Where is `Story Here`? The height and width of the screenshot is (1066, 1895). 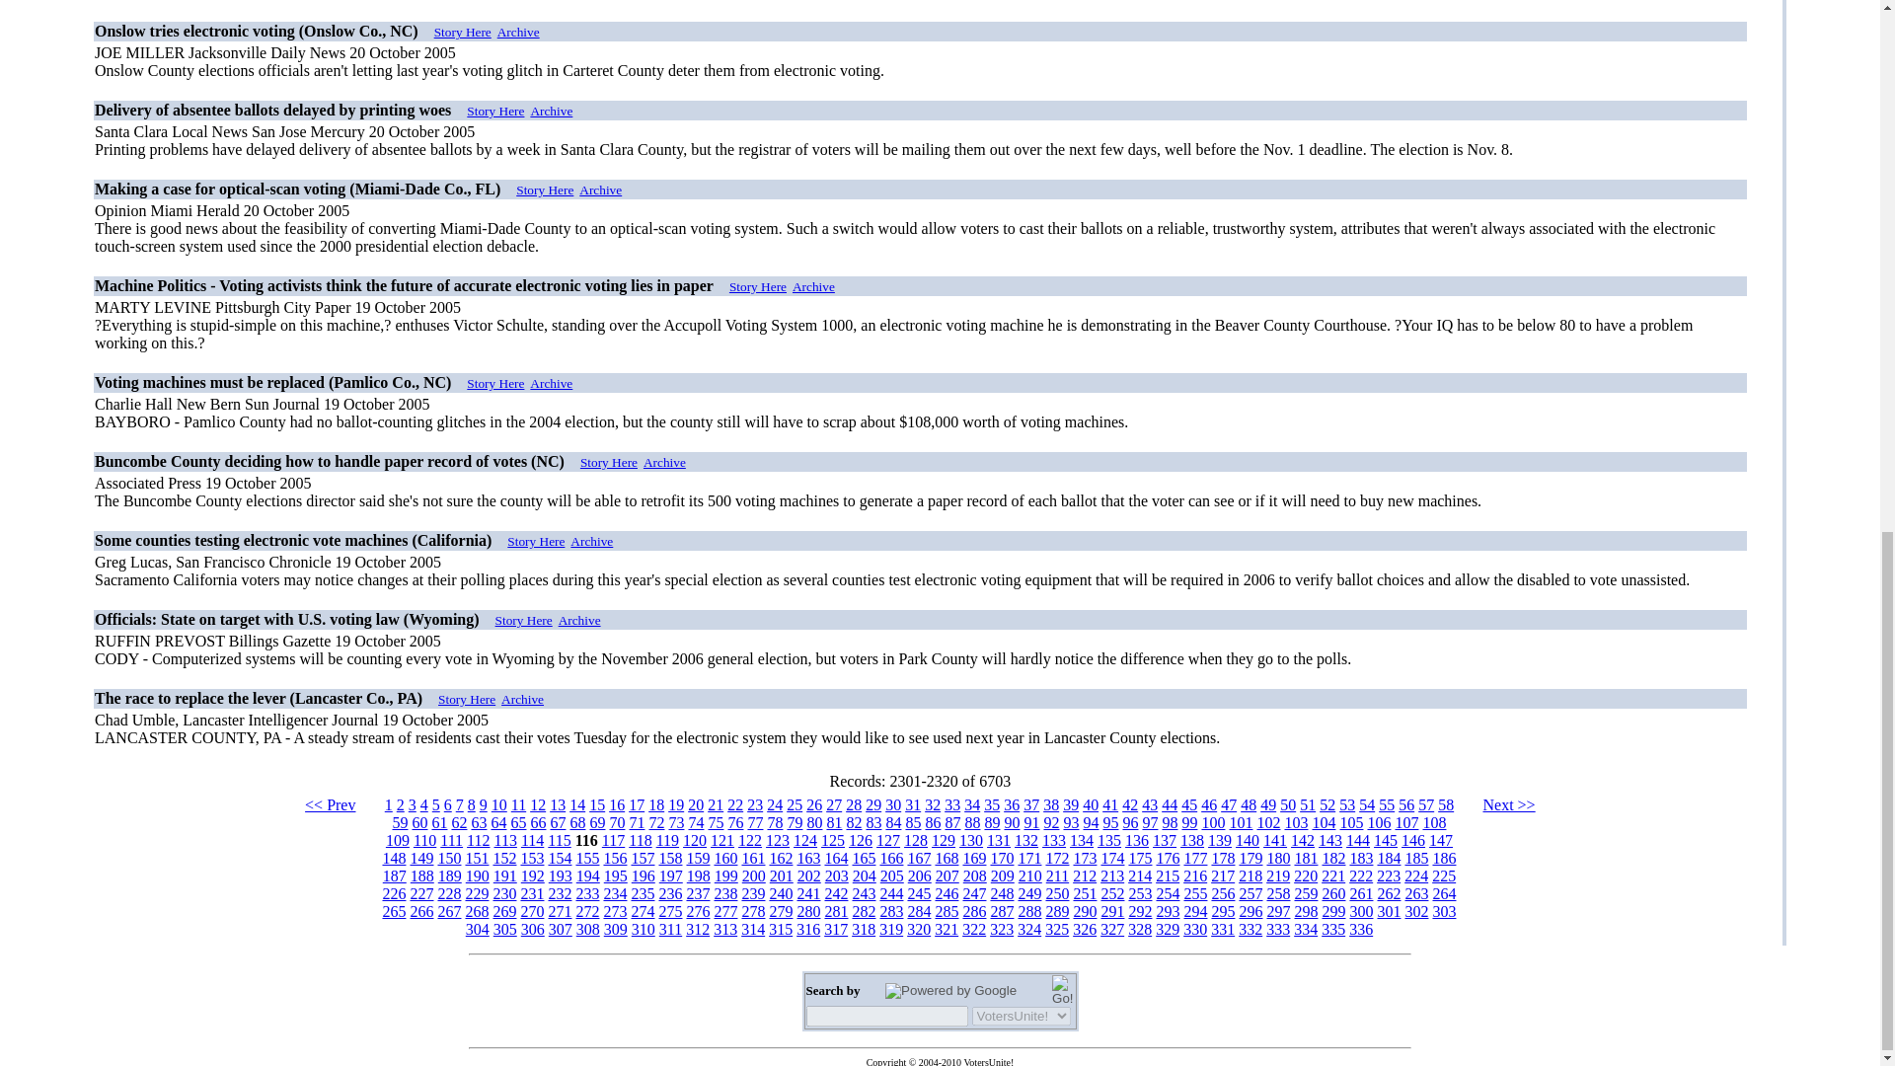
Story Here is located at coordinates (495, 111).